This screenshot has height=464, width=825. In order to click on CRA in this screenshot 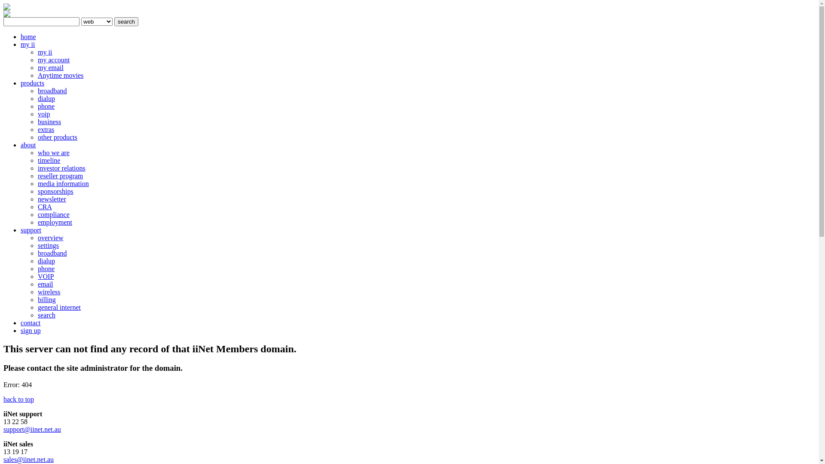, I will do `click(45, 207)`.